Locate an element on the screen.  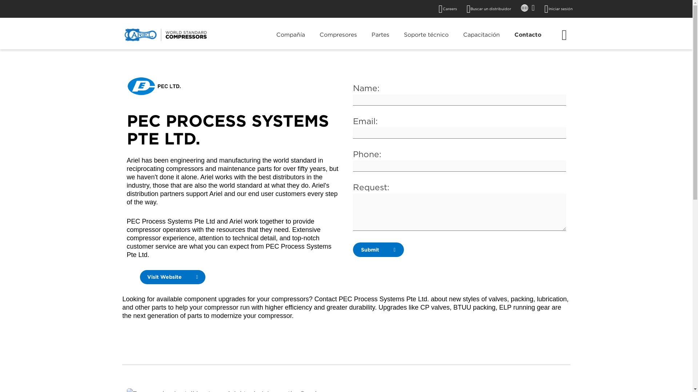
Careers is located at coordinates (449, 9).